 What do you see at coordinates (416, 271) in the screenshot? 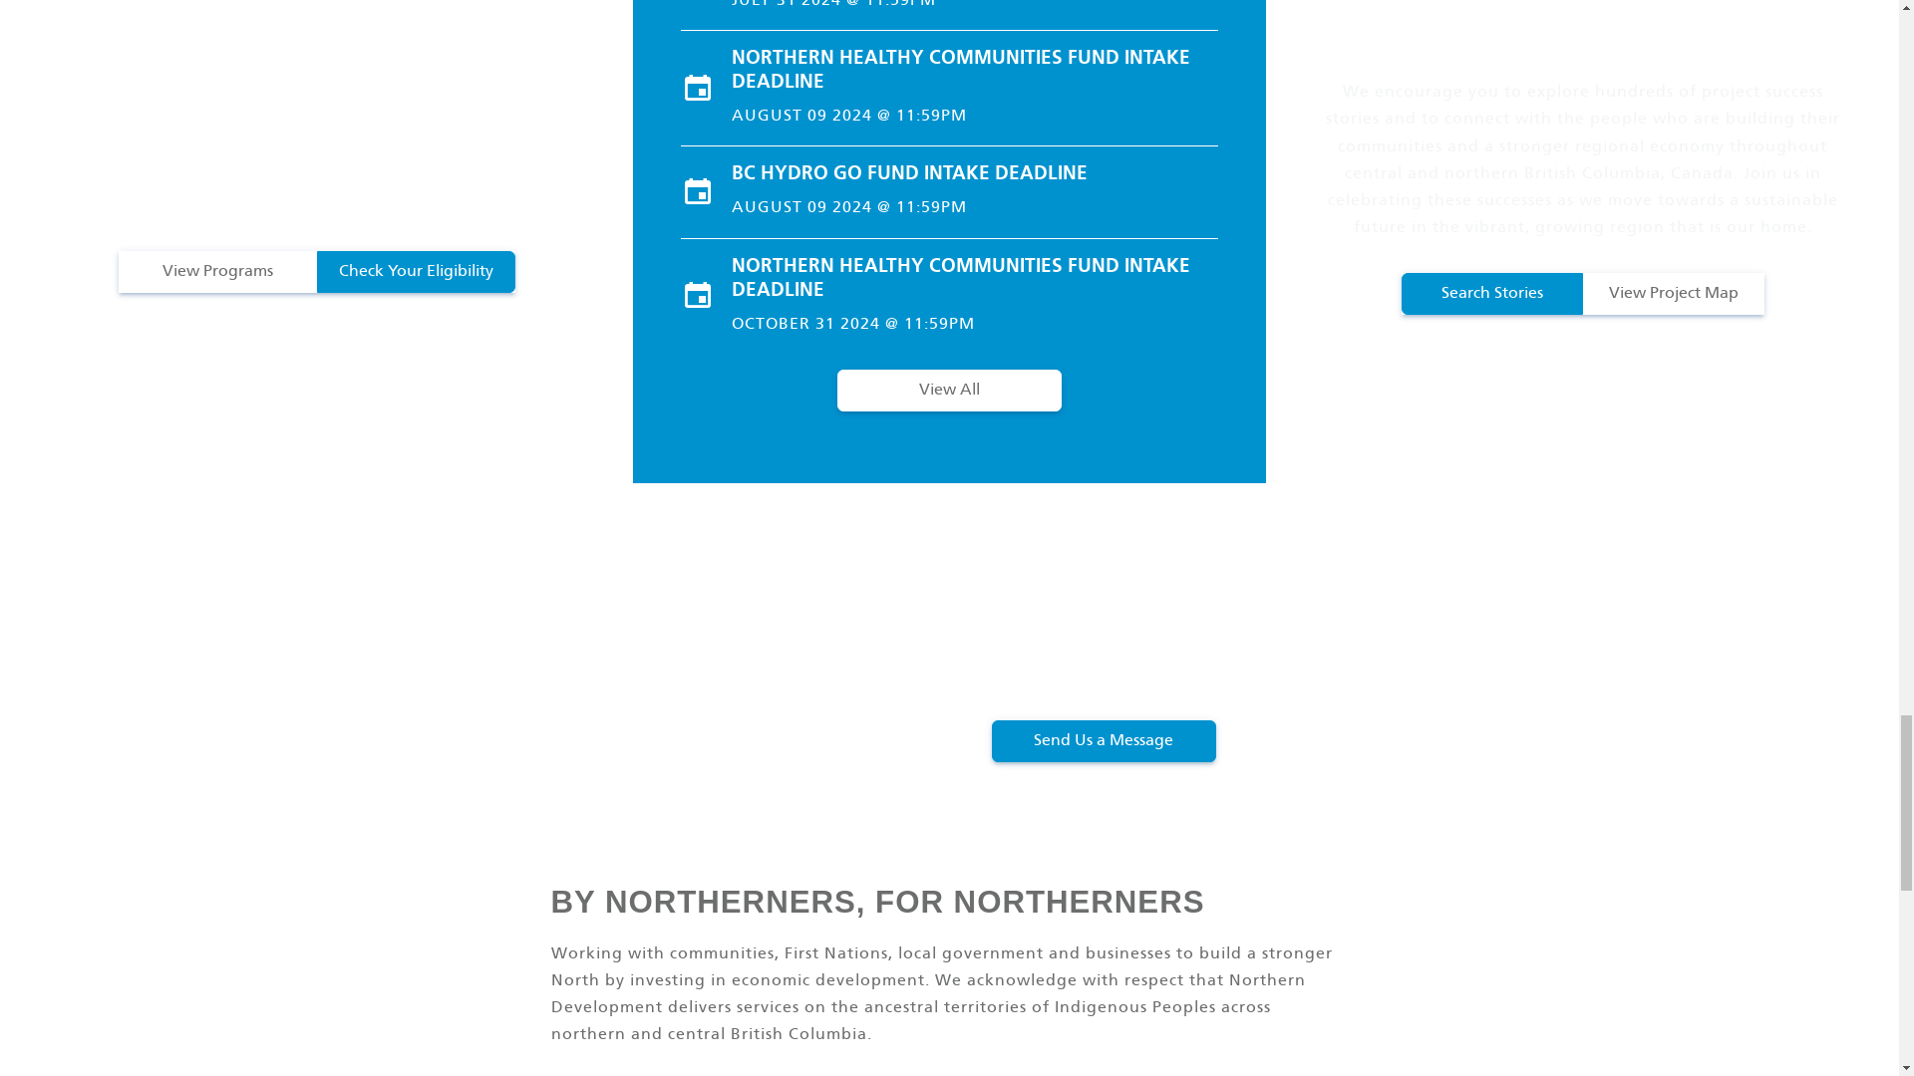
I see `Check Your Eligibility` at bounding box center [416, 271].